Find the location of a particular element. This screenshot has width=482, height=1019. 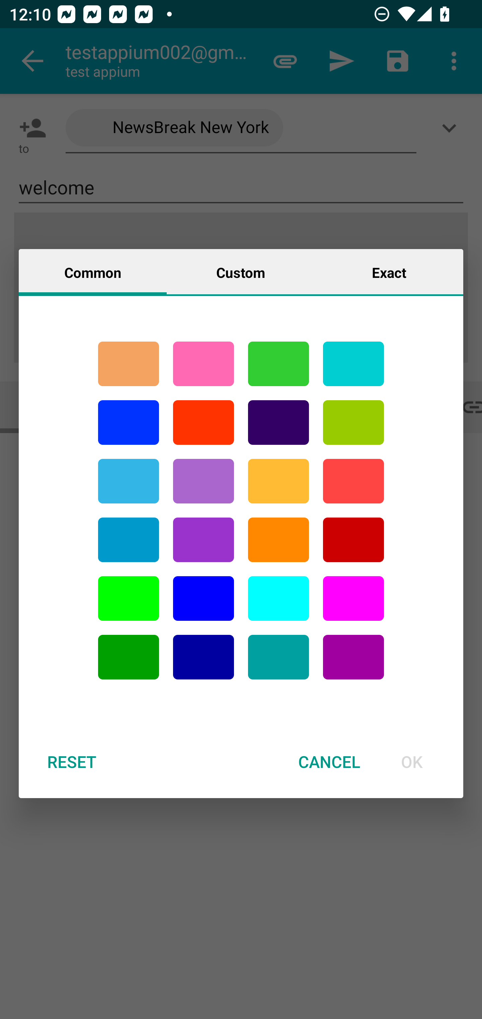

Red is located at coordinates (204, 422).